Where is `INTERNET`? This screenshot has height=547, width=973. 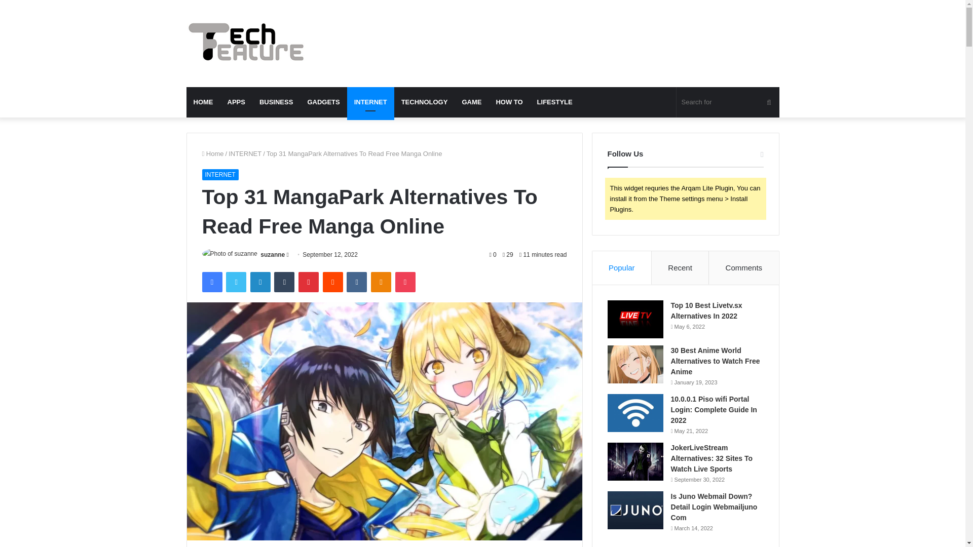 INTERNET is located at coordinates (370, 102).